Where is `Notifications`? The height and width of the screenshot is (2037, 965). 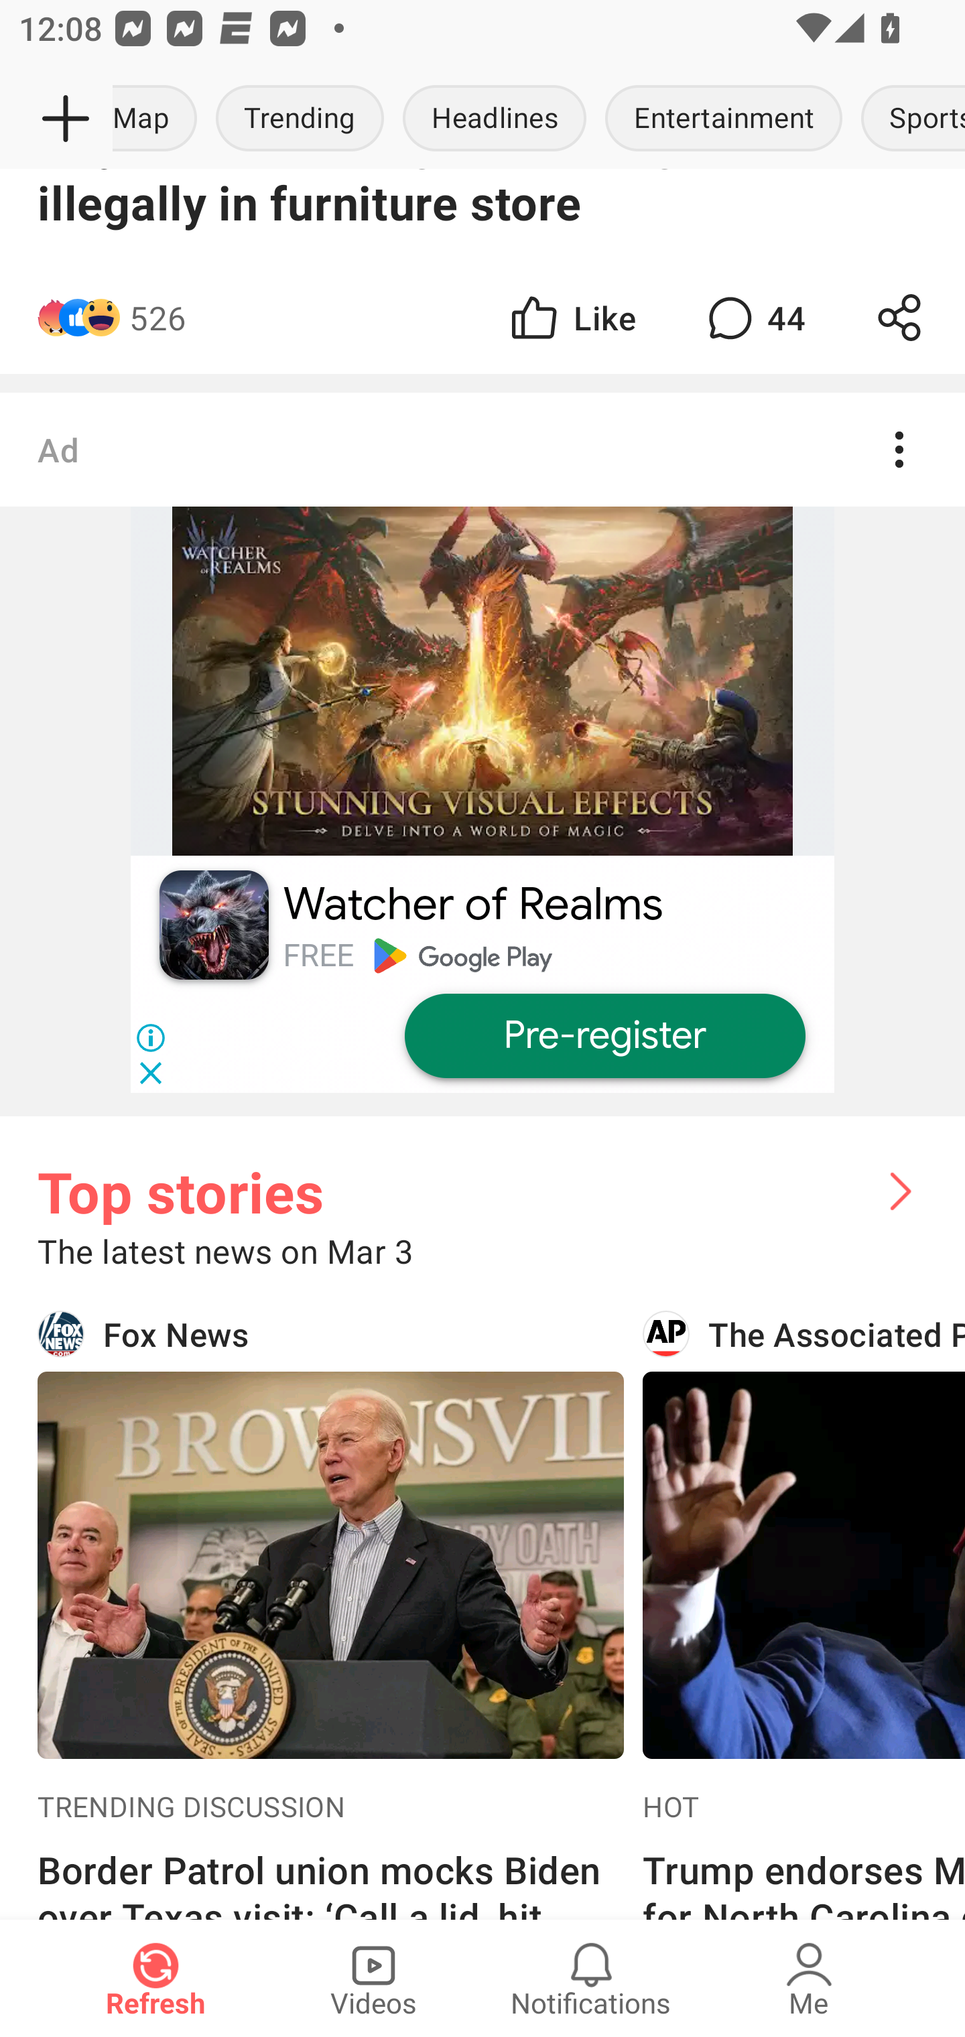 Notifications is located at coordinates (591, 1978).